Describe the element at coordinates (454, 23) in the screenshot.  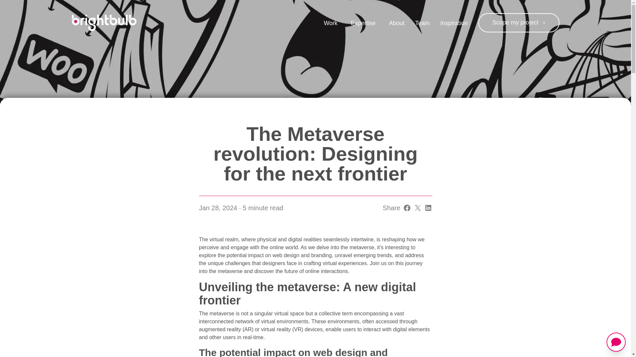
I see `Inspiration` at that location.